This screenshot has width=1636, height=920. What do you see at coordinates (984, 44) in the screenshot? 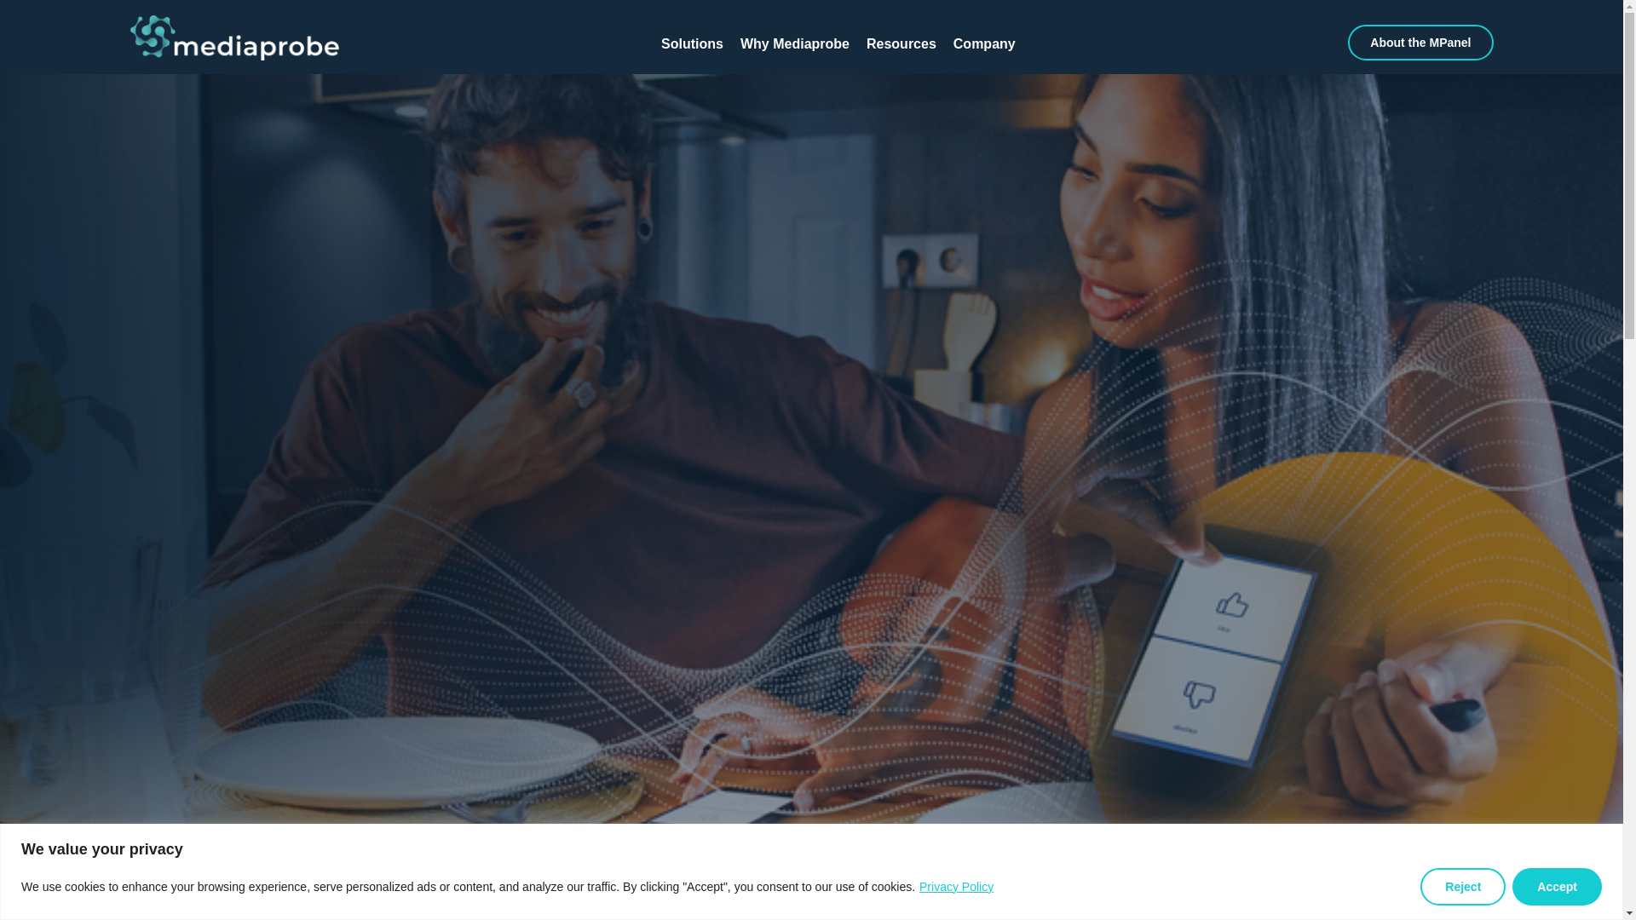
I see `Company` at bounding box center [984, 44].